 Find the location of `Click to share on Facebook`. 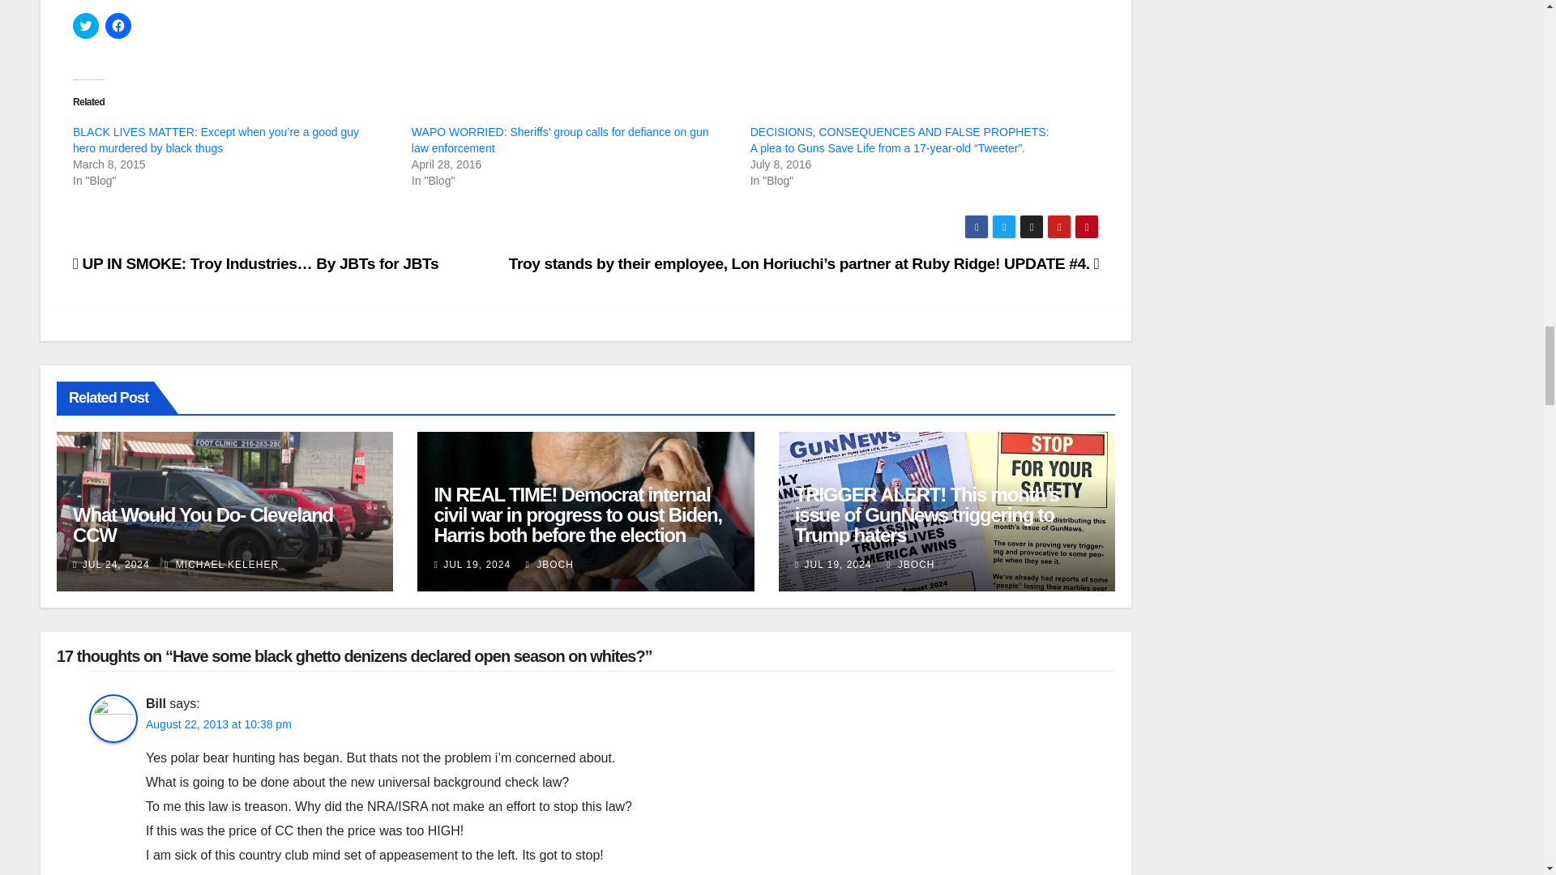

Click to share on Facebook is located at coordinates (118, 26).